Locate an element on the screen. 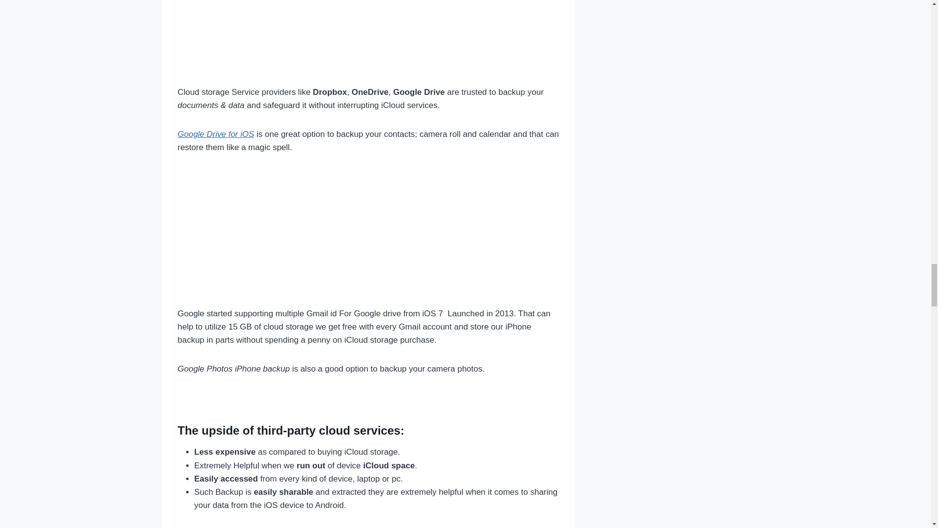 This screenshot has width=938, height=528. Google Drive for iOS is located at coordinates (216, 134).